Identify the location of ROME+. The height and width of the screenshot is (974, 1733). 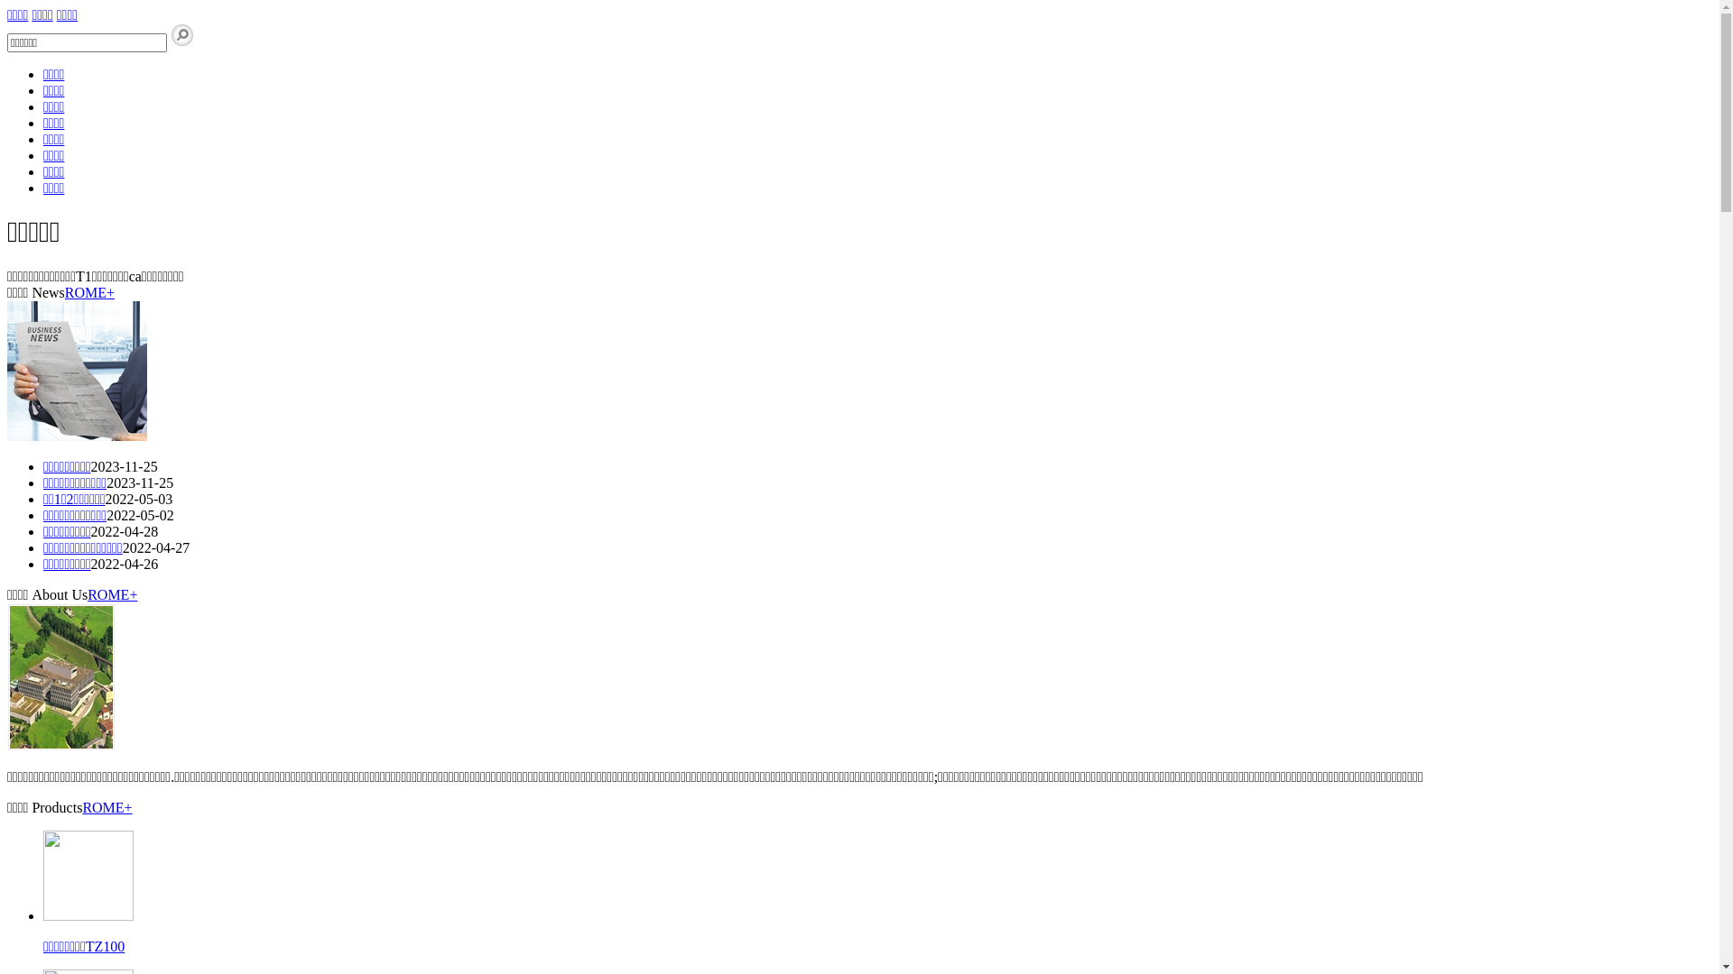
(107, 808).